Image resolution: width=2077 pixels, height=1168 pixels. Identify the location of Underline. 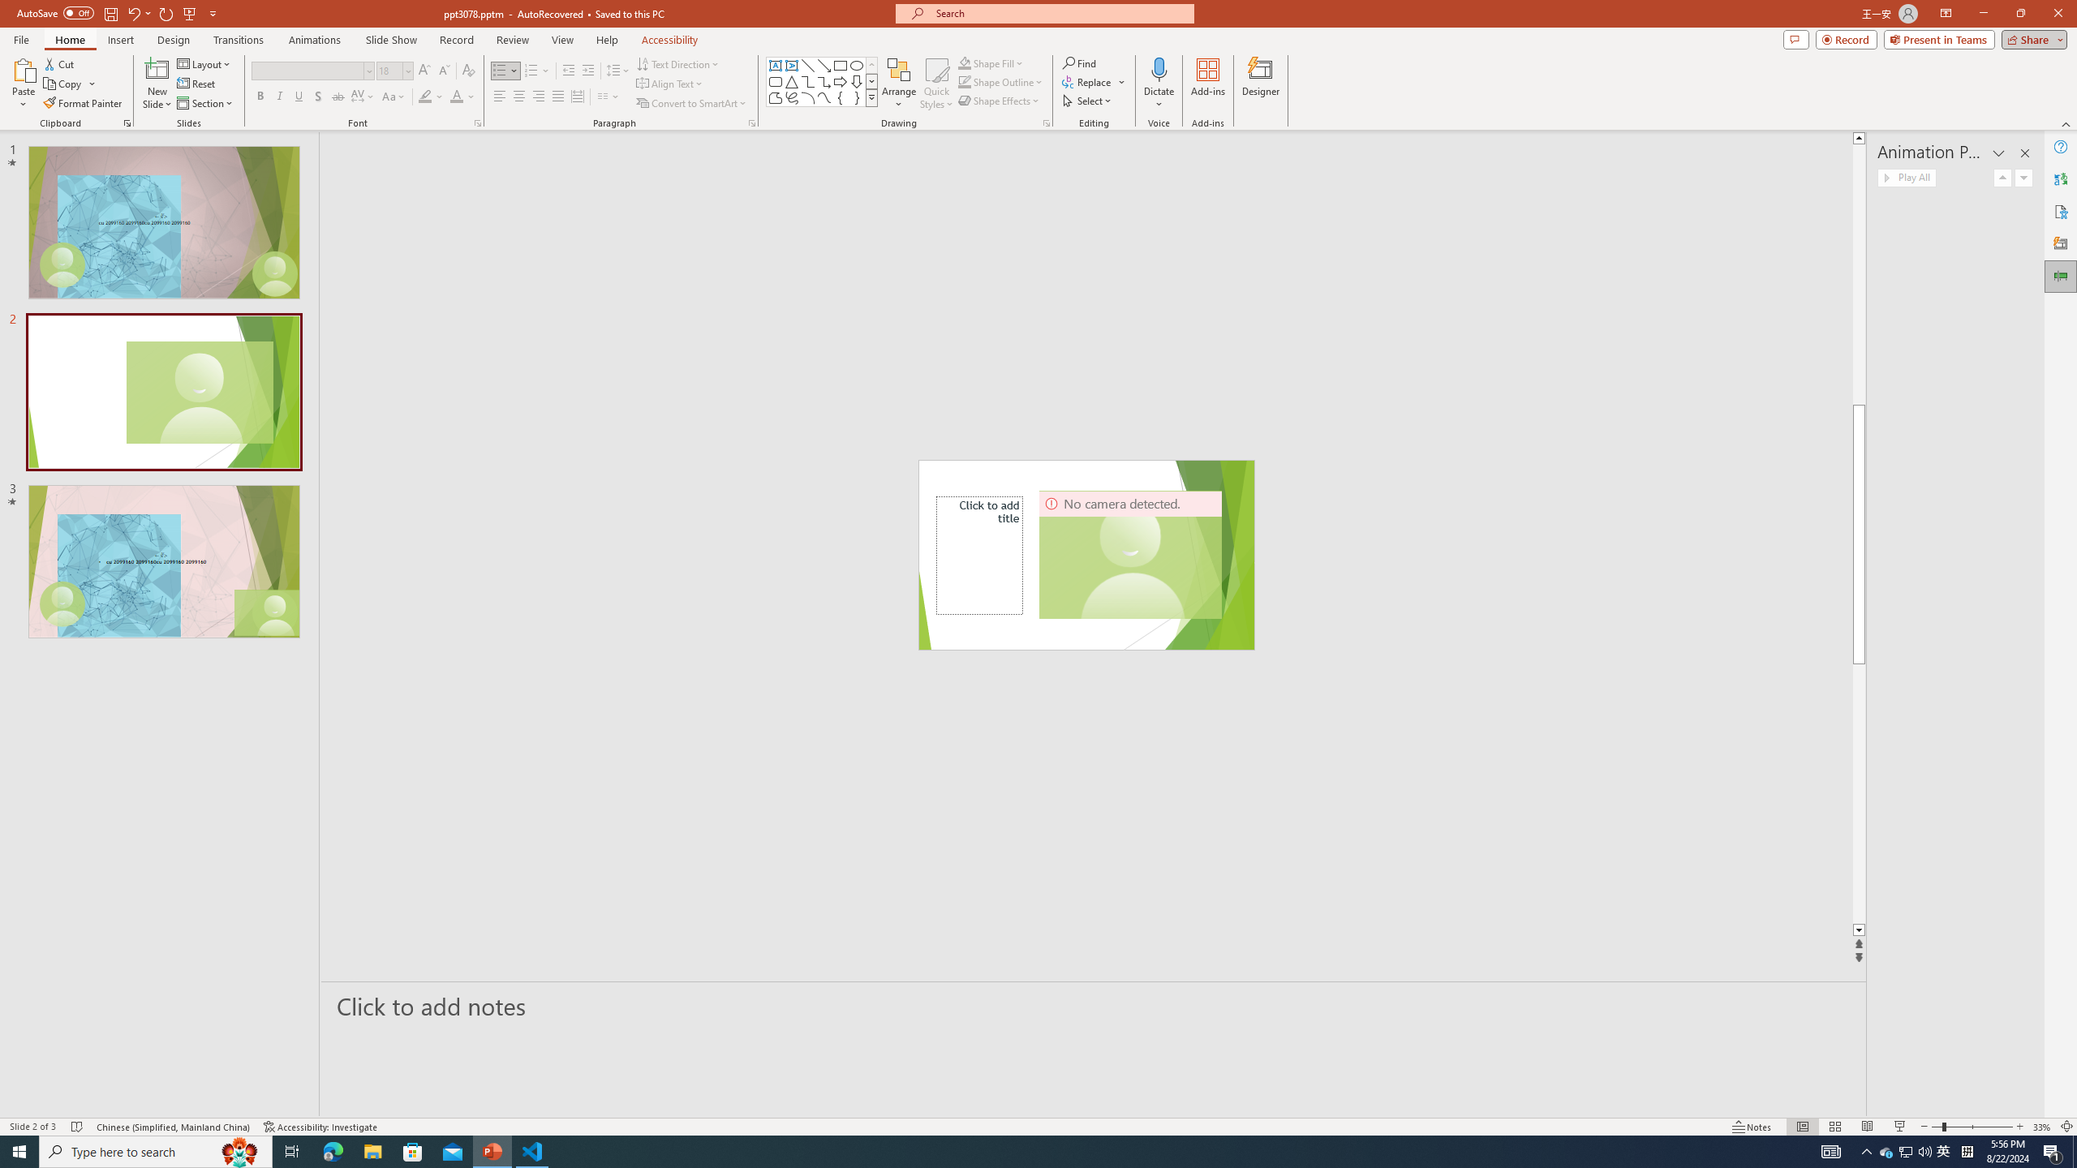
(299, 97).